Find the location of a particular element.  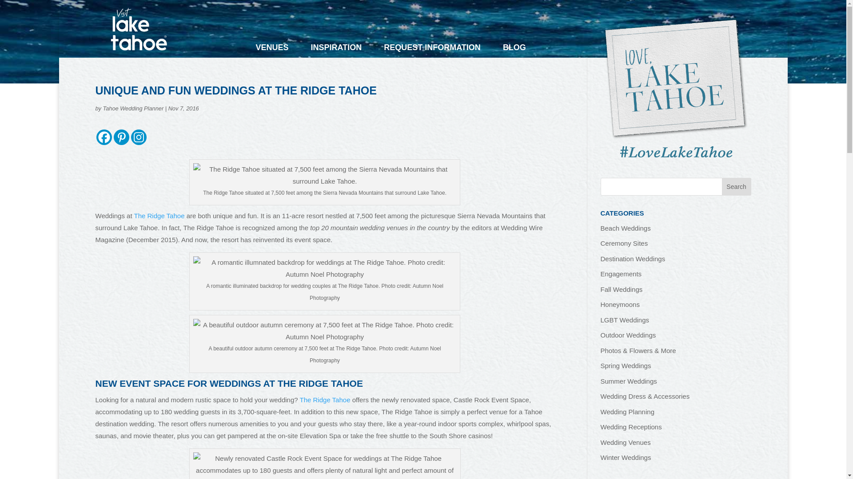

INSPIRATION is located at coordinates (336, 51).